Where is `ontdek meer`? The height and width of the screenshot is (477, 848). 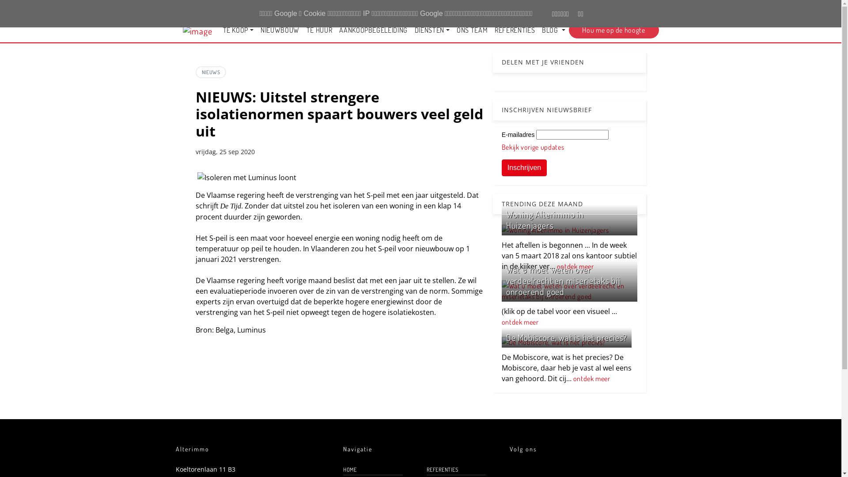 ontdek meer is located at coordinates (592, 379).